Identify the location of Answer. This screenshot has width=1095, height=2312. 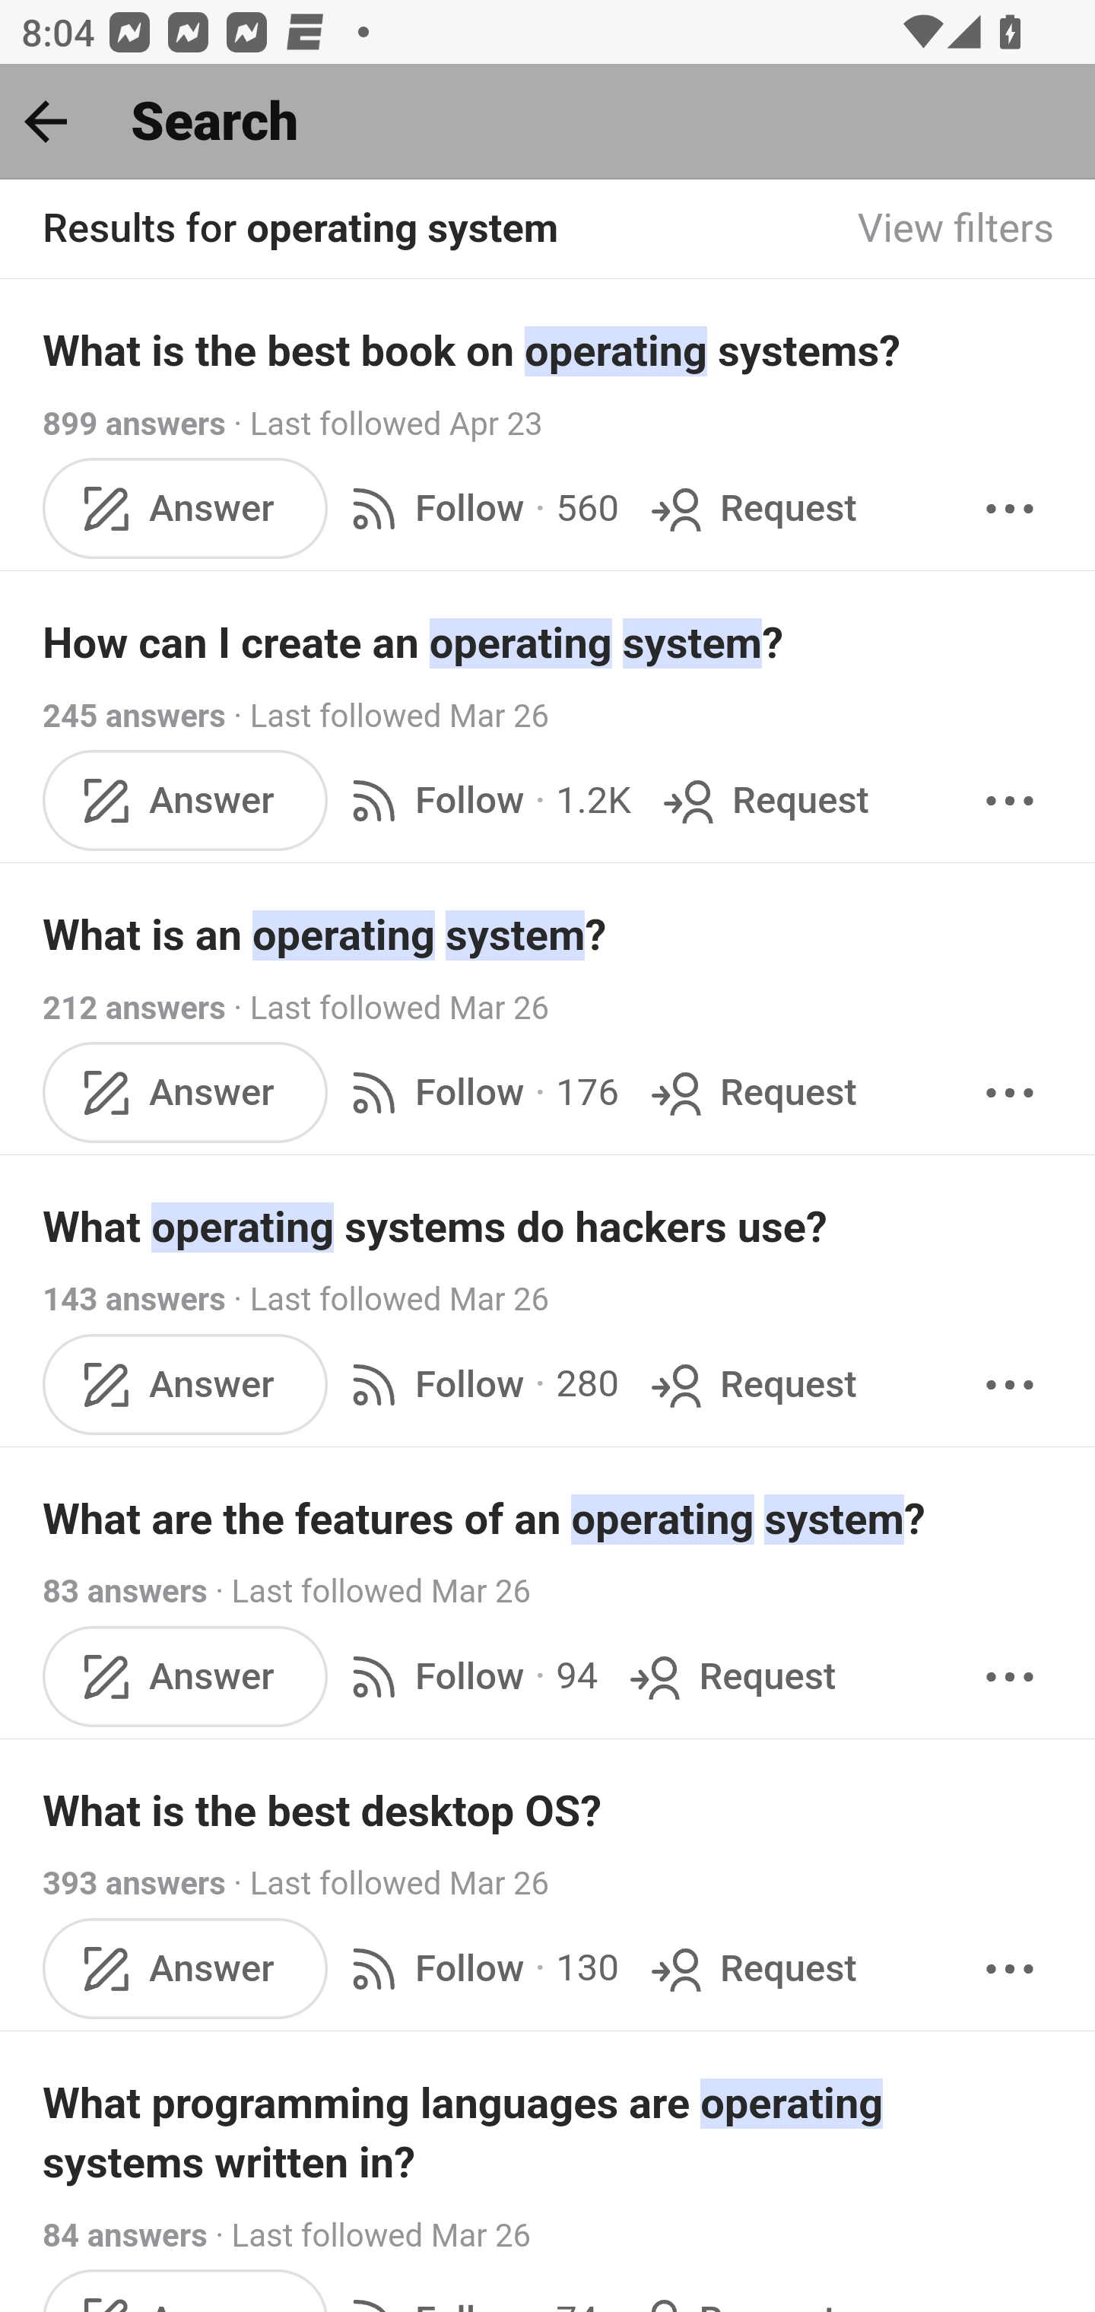
(186, 1677).